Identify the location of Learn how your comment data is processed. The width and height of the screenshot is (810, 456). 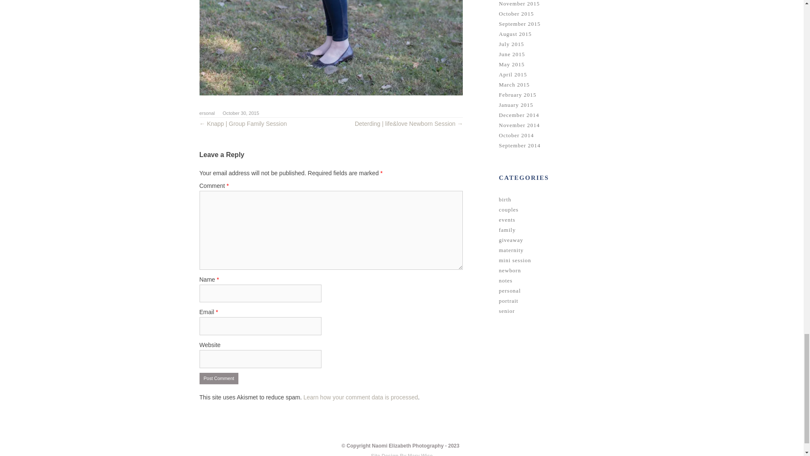
(360, 397).